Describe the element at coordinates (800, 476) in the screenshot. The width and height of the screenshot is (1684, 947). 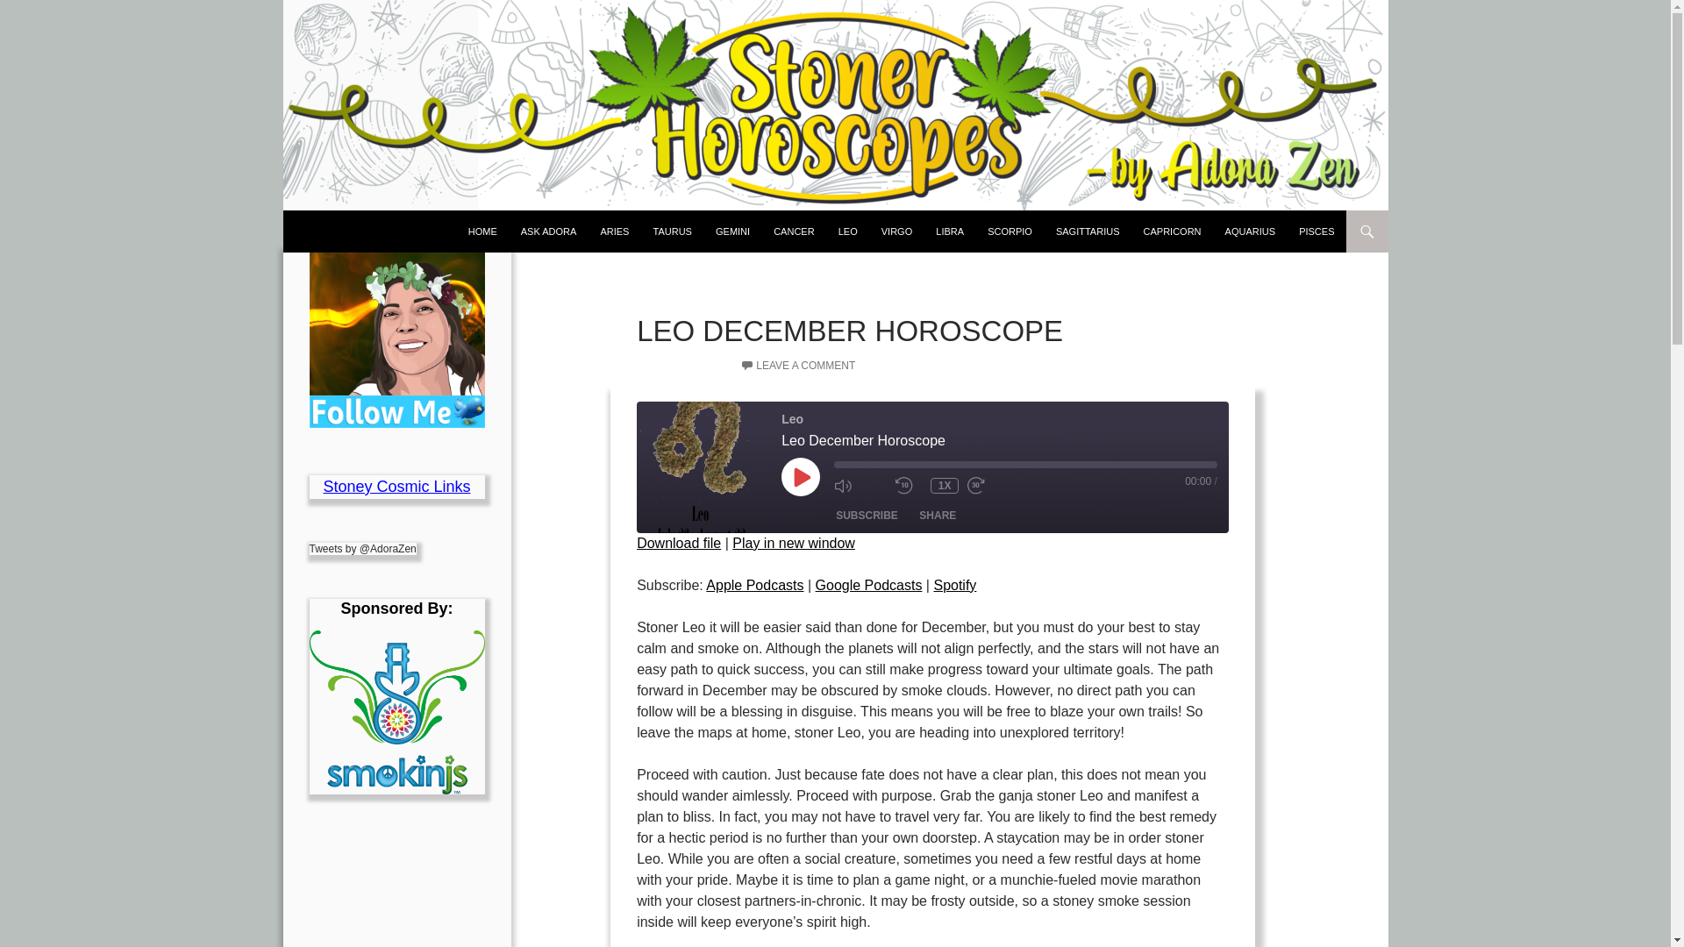
I see `Play` at that location.